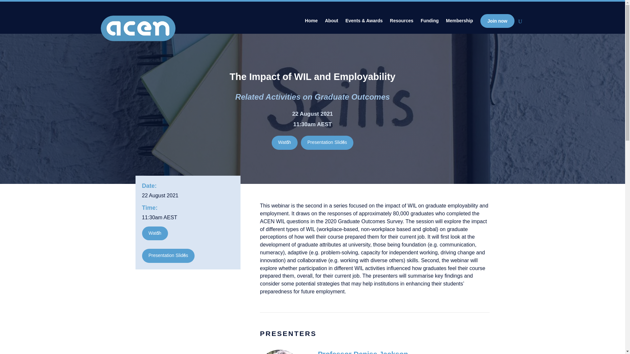 The height and width of the screenshot is (354, 630). I want to click on Home, so click(311, 23).